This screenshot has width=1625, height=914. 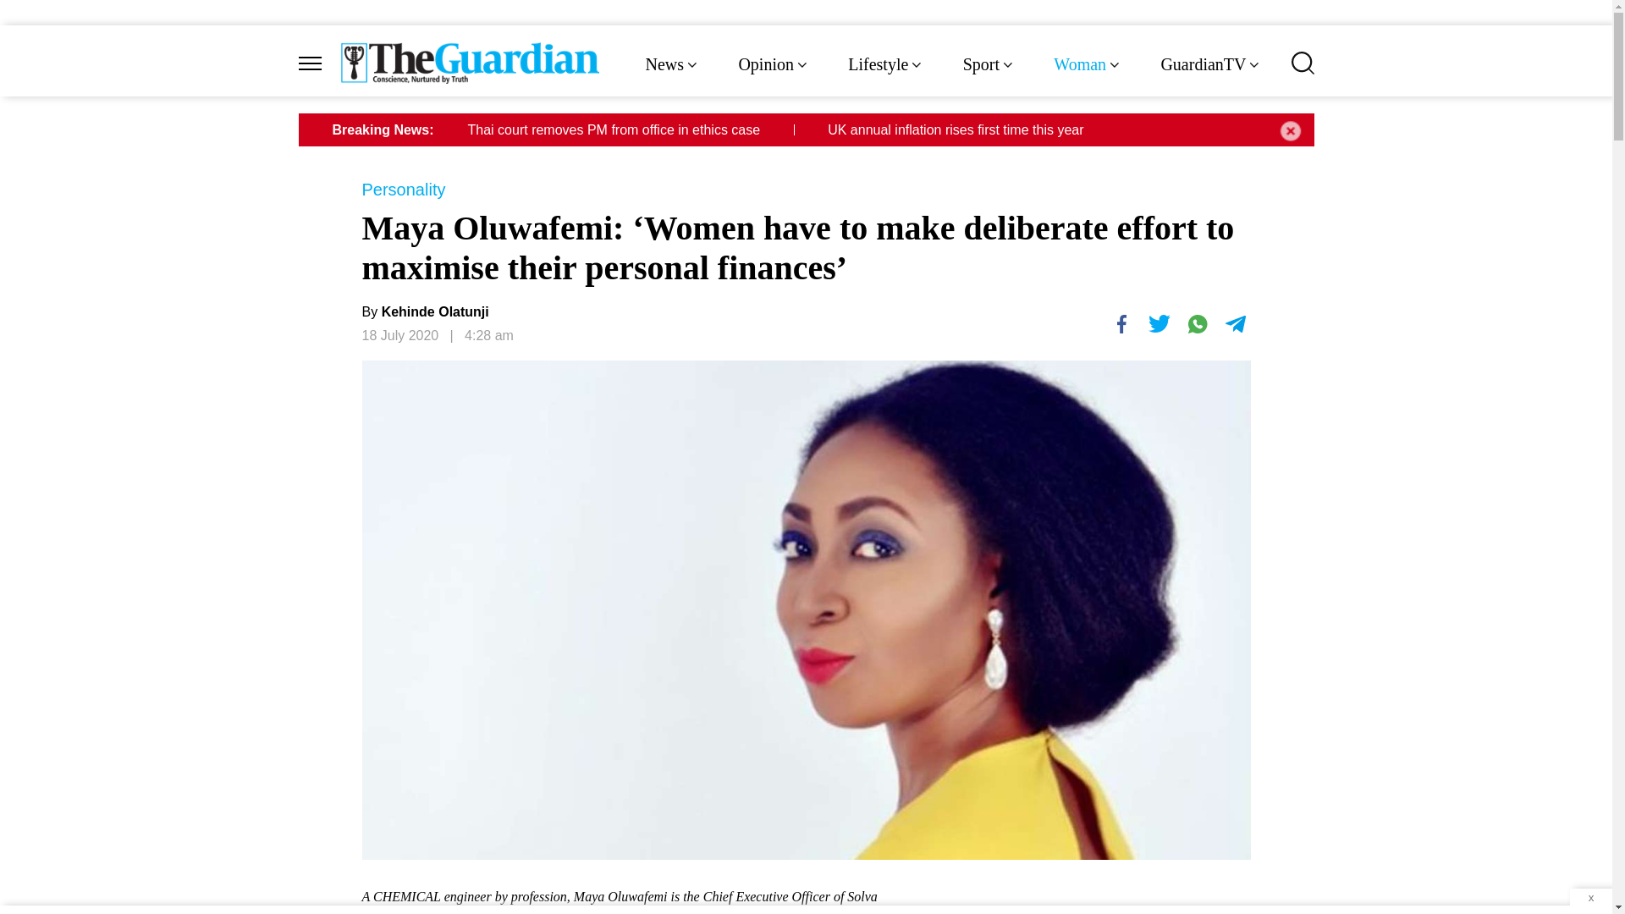 I want to click on Opinion, so click(x=774, y=64).